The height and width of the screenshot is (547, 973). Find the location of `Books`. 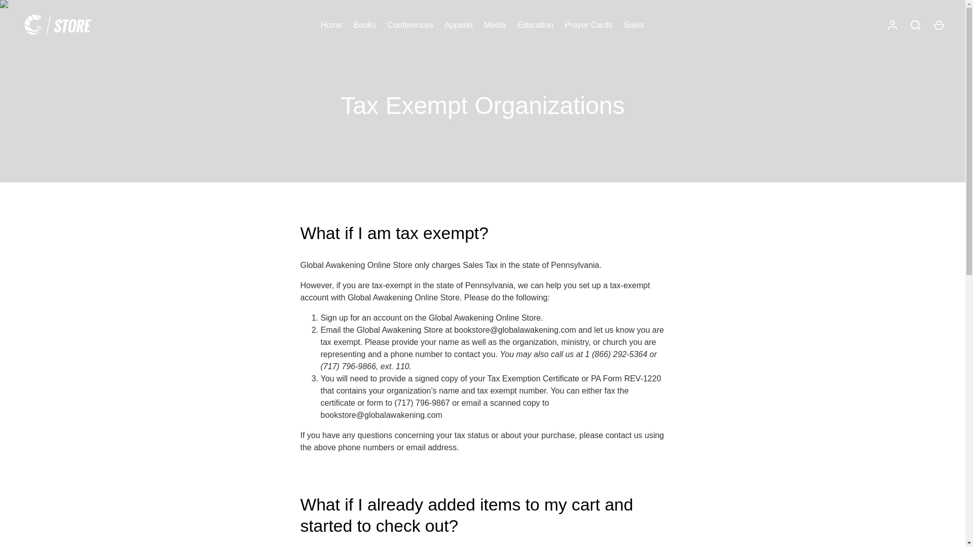

Books is located at coordinates (364, 25).